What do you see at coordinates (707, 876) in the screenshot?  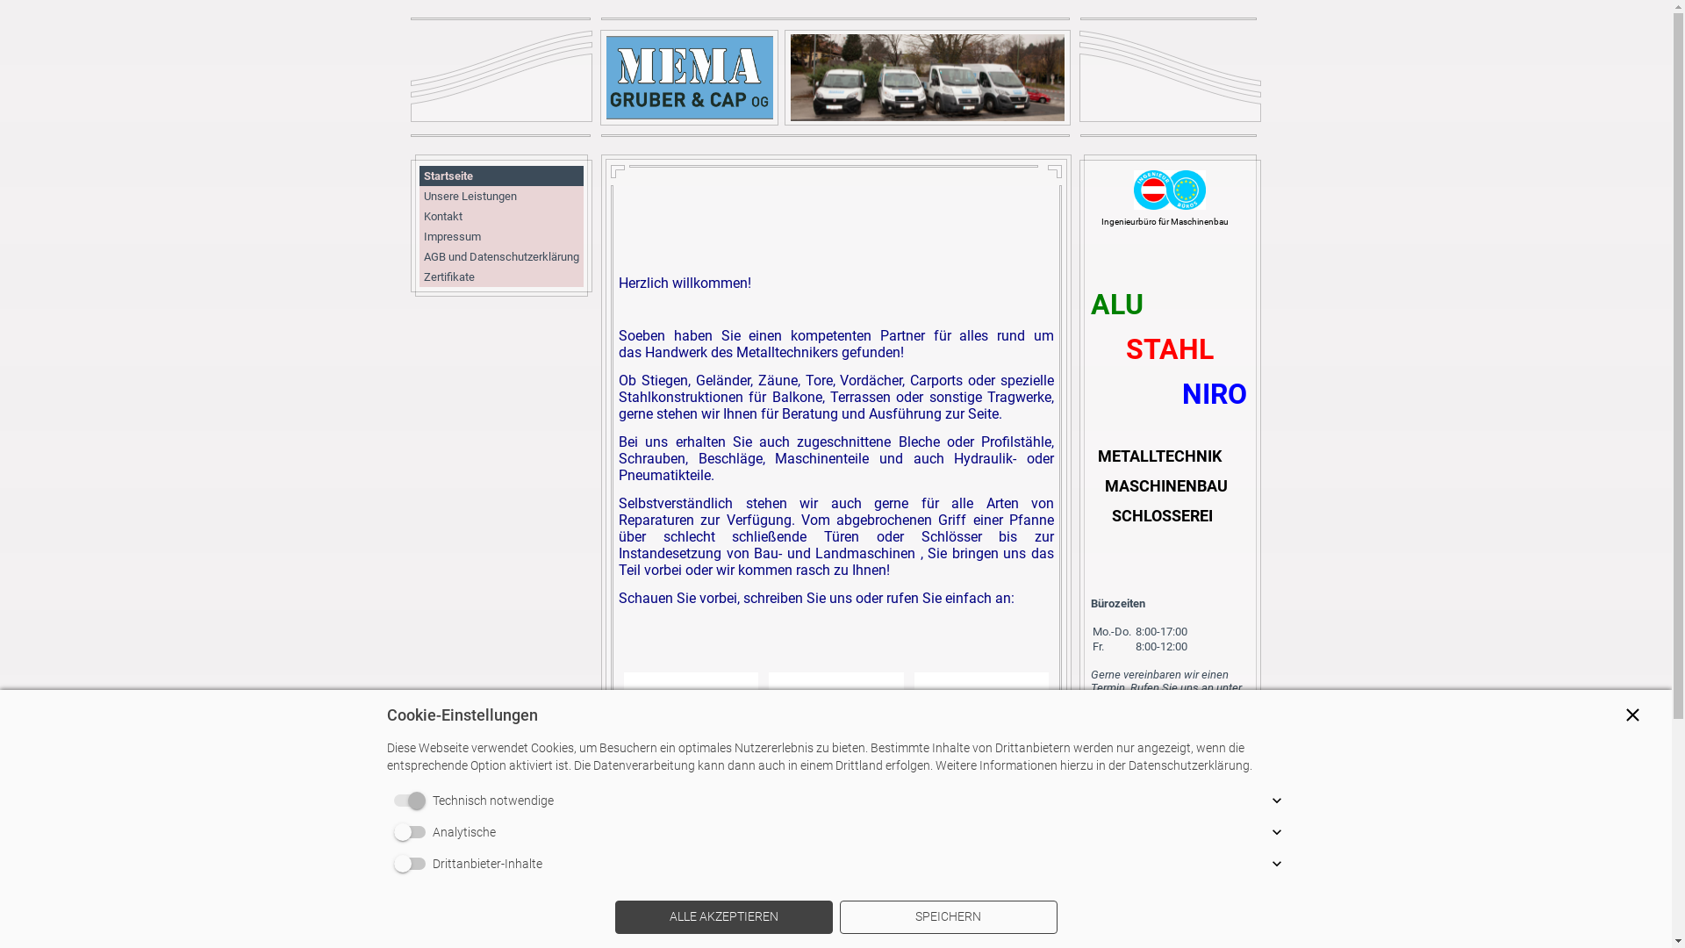 I see `2` at bounding box center [707, 876].